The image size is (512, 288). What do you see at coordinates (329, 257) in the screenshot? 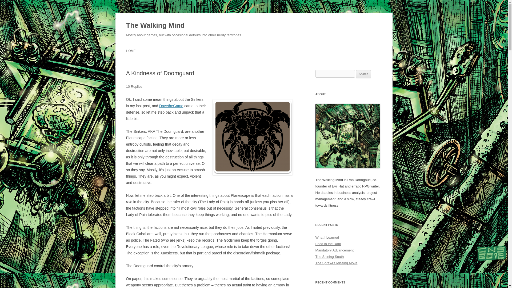
I see `The Shining South` at bounding box center [329, 257].